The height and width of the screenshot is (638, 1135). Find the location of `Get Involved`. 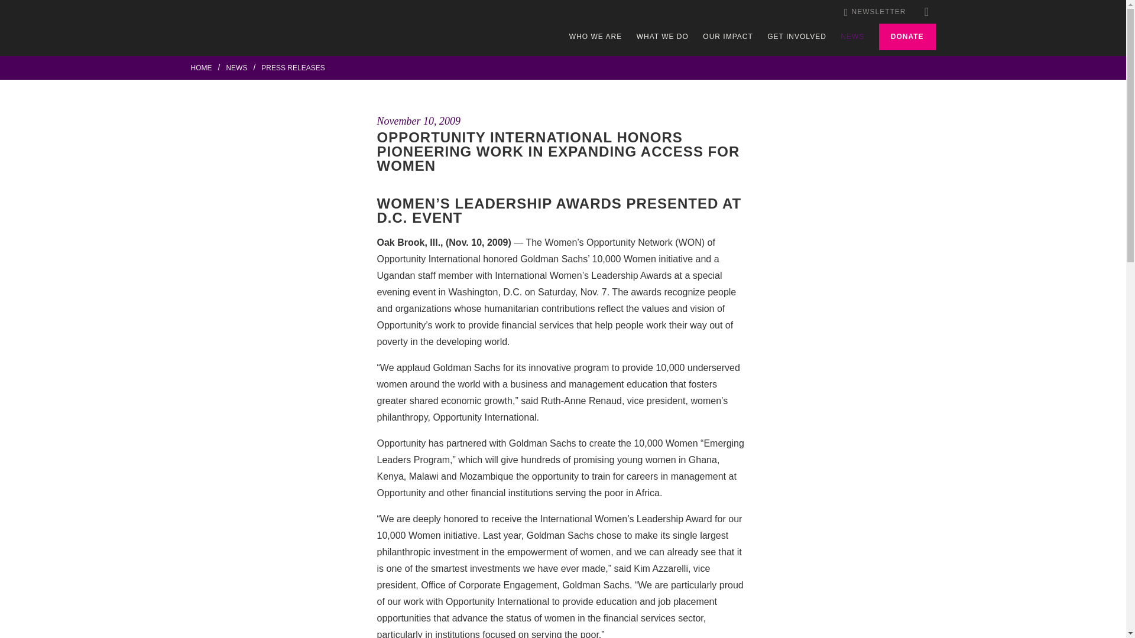

Get Involved is located at coordinates (796, 37).